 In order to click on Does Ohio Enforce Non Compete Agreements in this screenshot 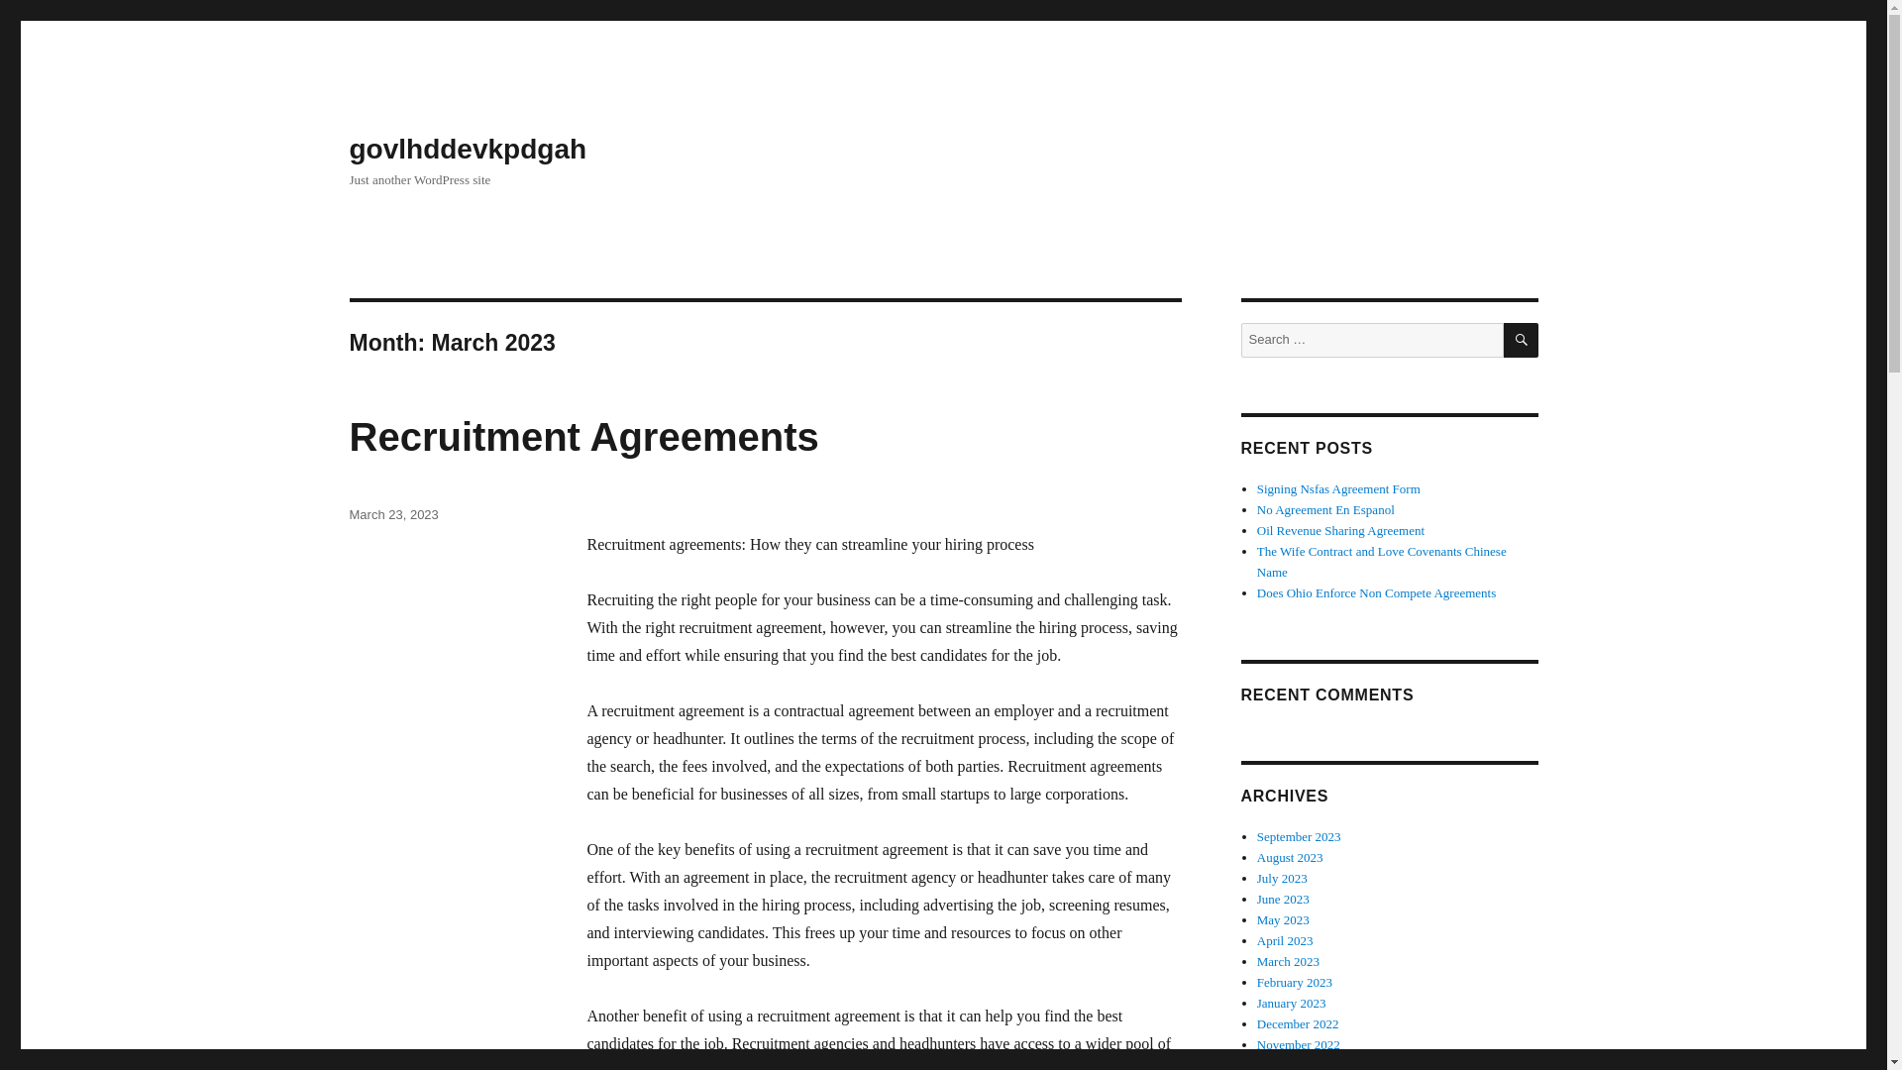, I will do `click(1377, 592)`.